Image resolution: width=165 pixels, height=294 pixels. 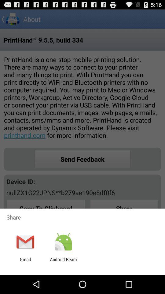 What do you see at coordinates (25, 262) in the screenshot?
I see `launch icon to the left of the android beam icon` at bounding box center [25, 262].